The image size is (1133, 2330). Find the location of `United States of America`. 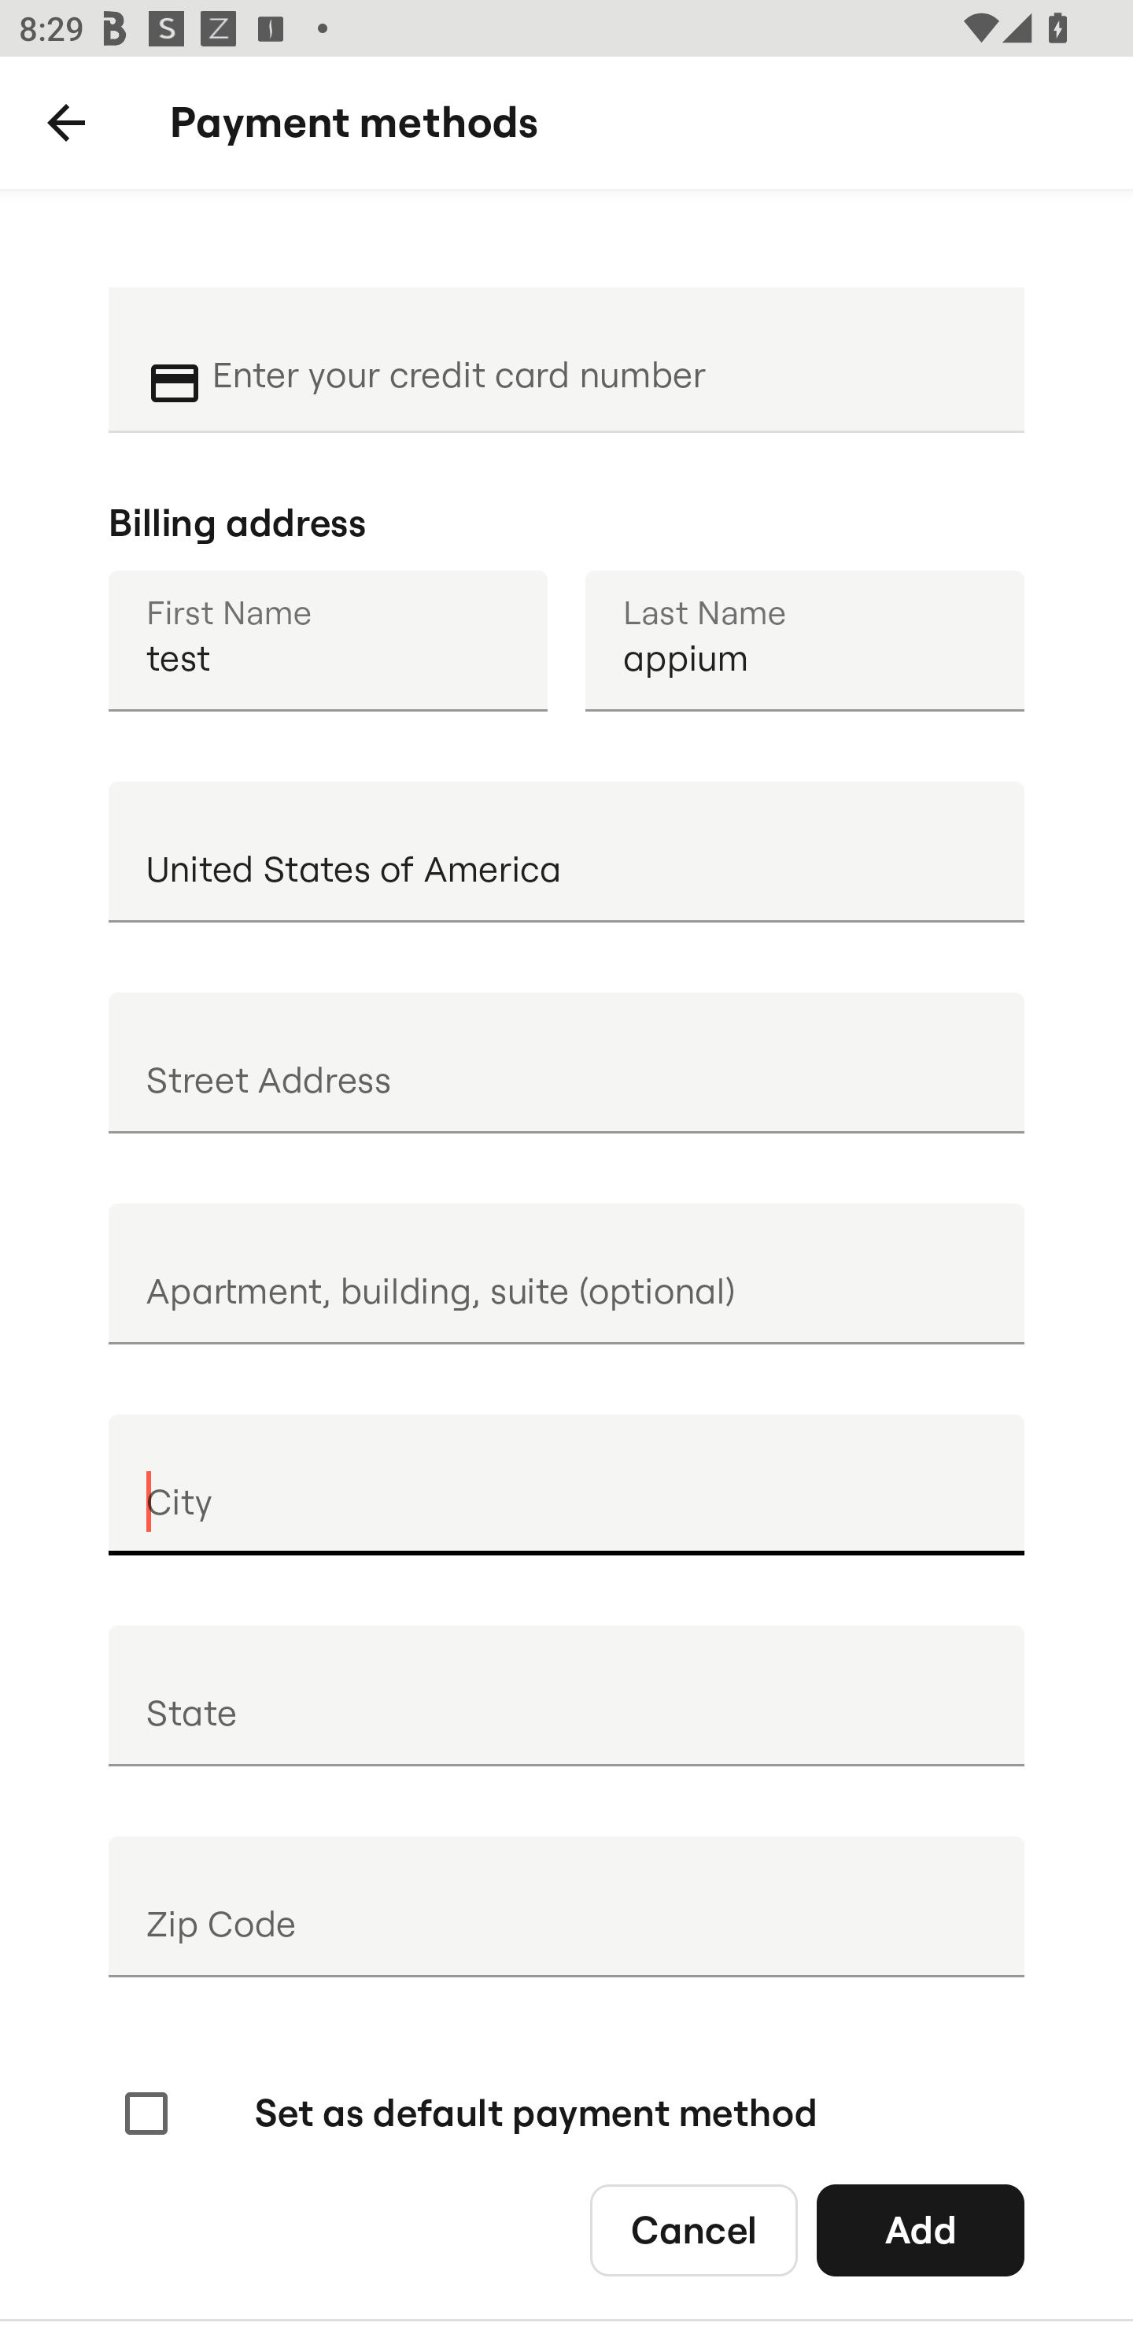

United States of America is located at coordinates (566, 852).